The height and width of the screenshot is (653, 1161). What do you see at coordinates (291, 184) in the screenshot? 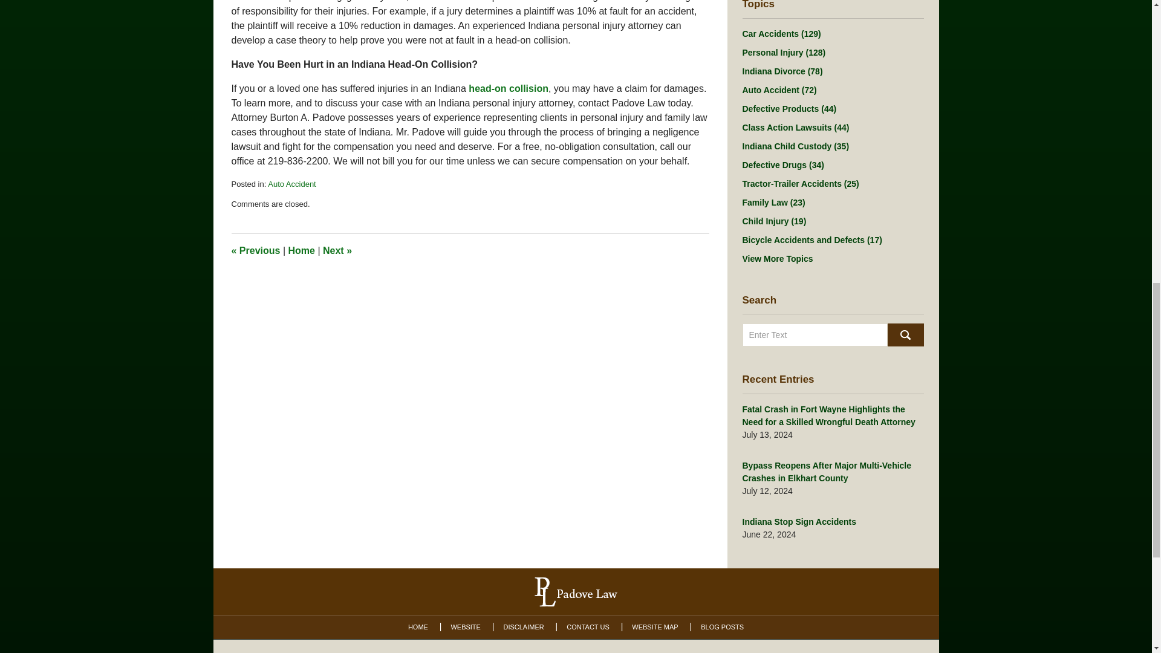
I see `Auto Accident` at bounding box center [291, 184].